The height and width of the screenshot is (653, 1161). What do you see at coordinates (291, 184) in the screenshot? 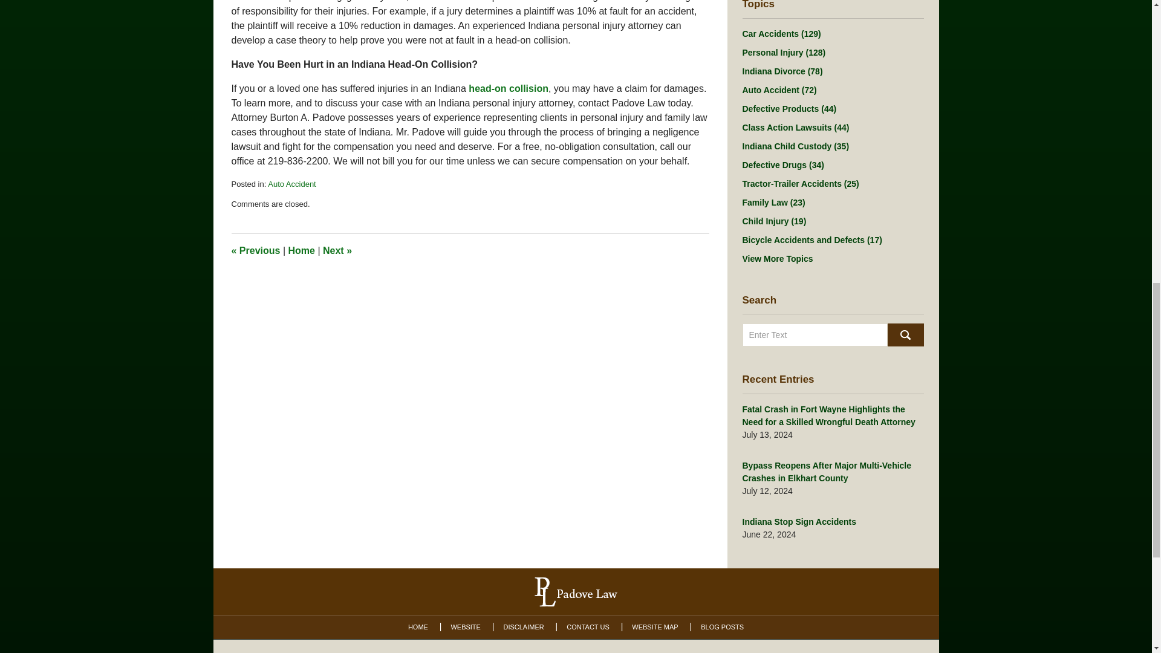
I see `Auto Accident` at bounding box center [291, 184].